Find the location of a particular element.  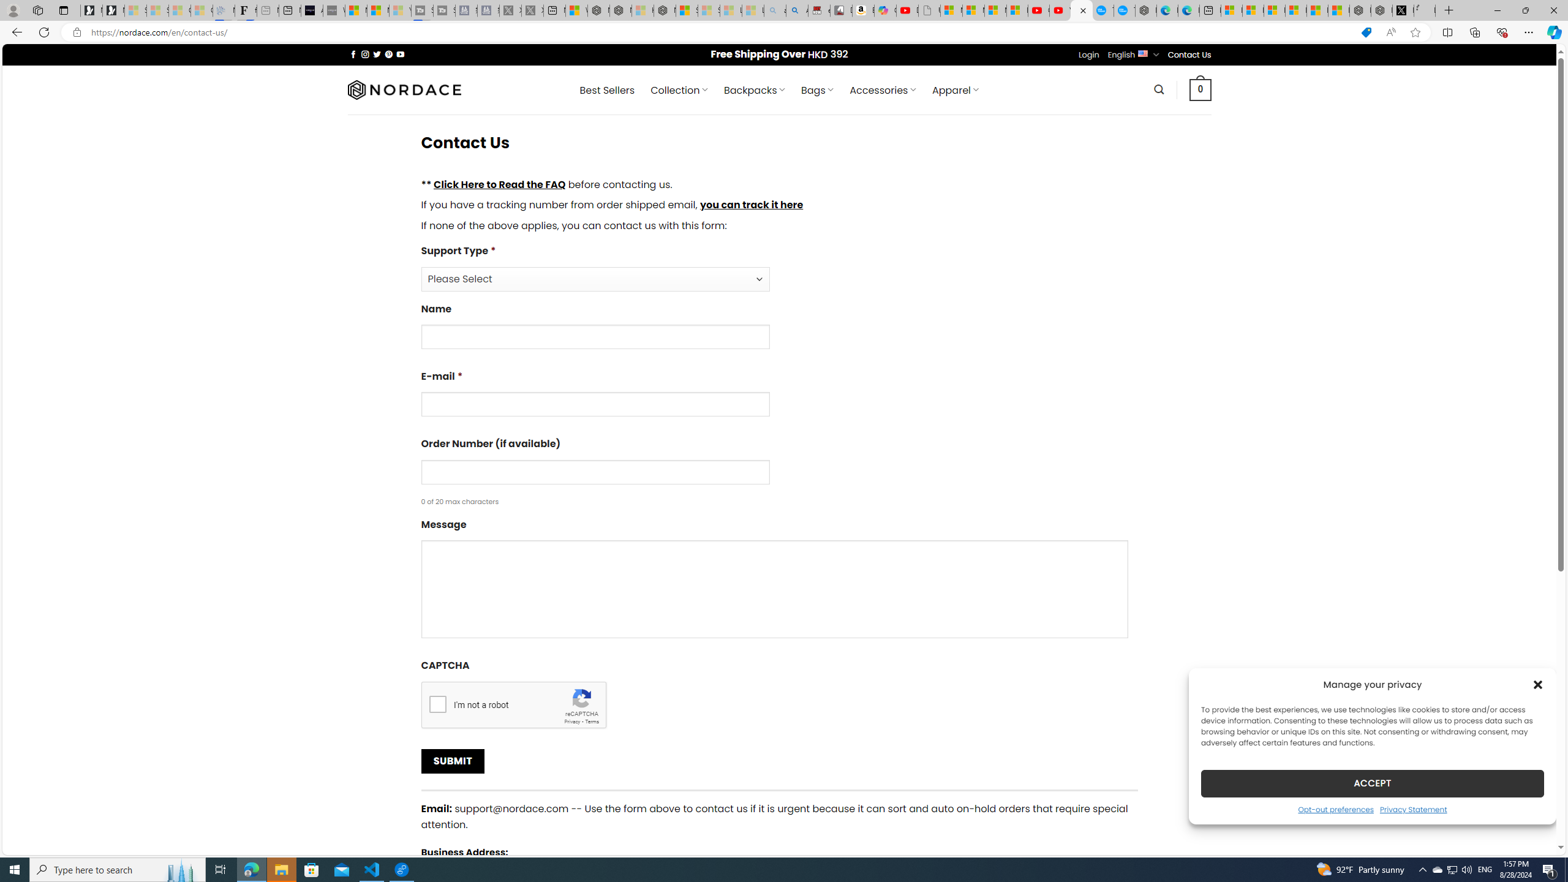

Order Number (if available)0 of 20 max characters is located at coordinates (779, 472).